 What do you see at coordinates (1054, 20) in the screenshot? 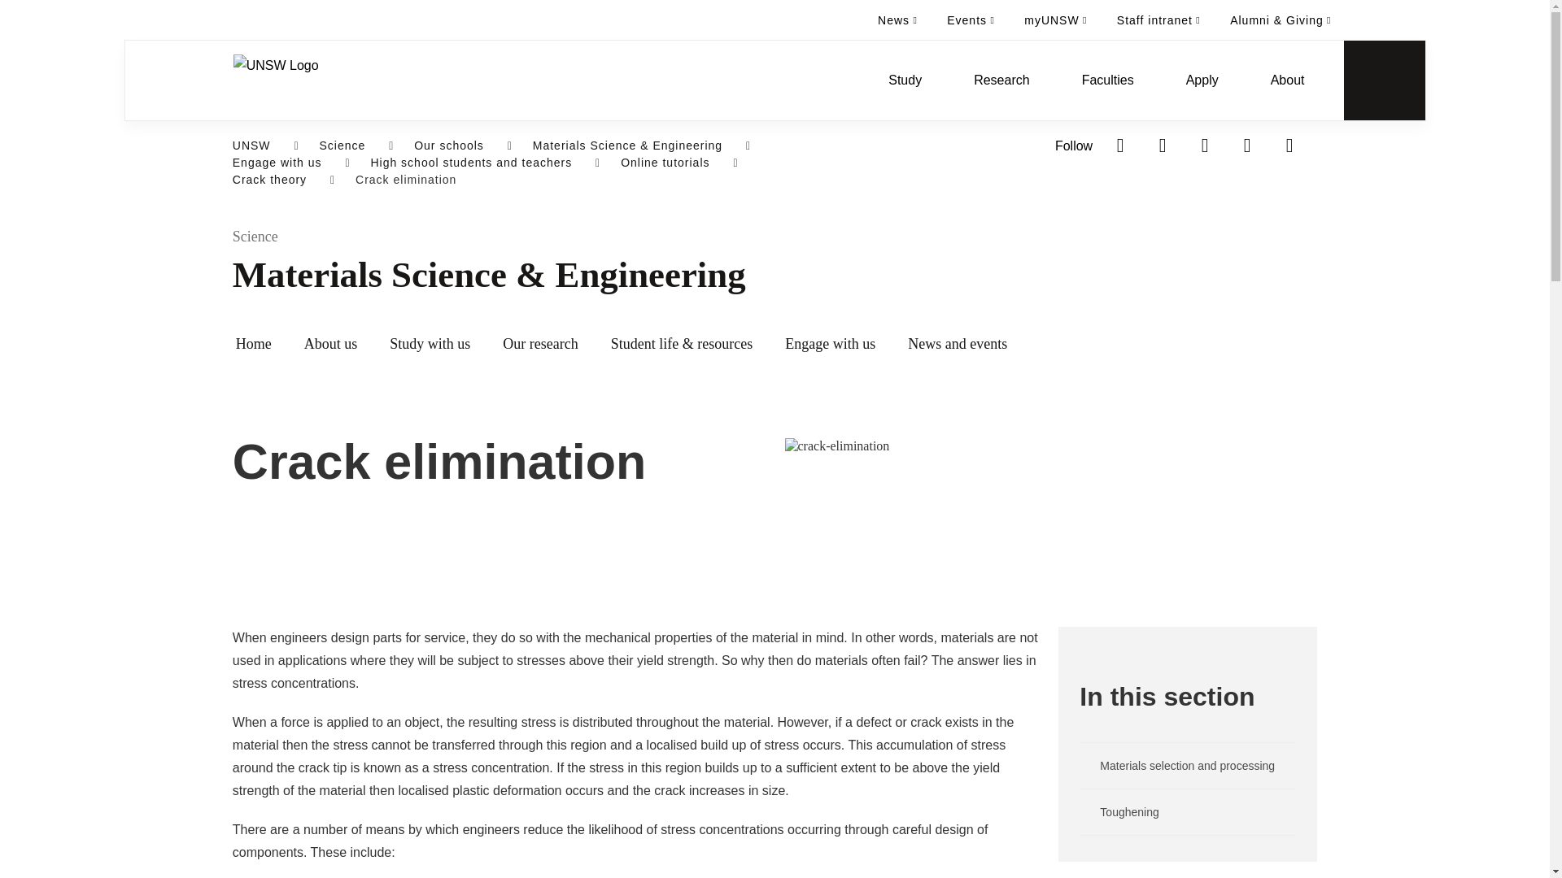
I see `myUNSW` at bounding box center [1054, 20].